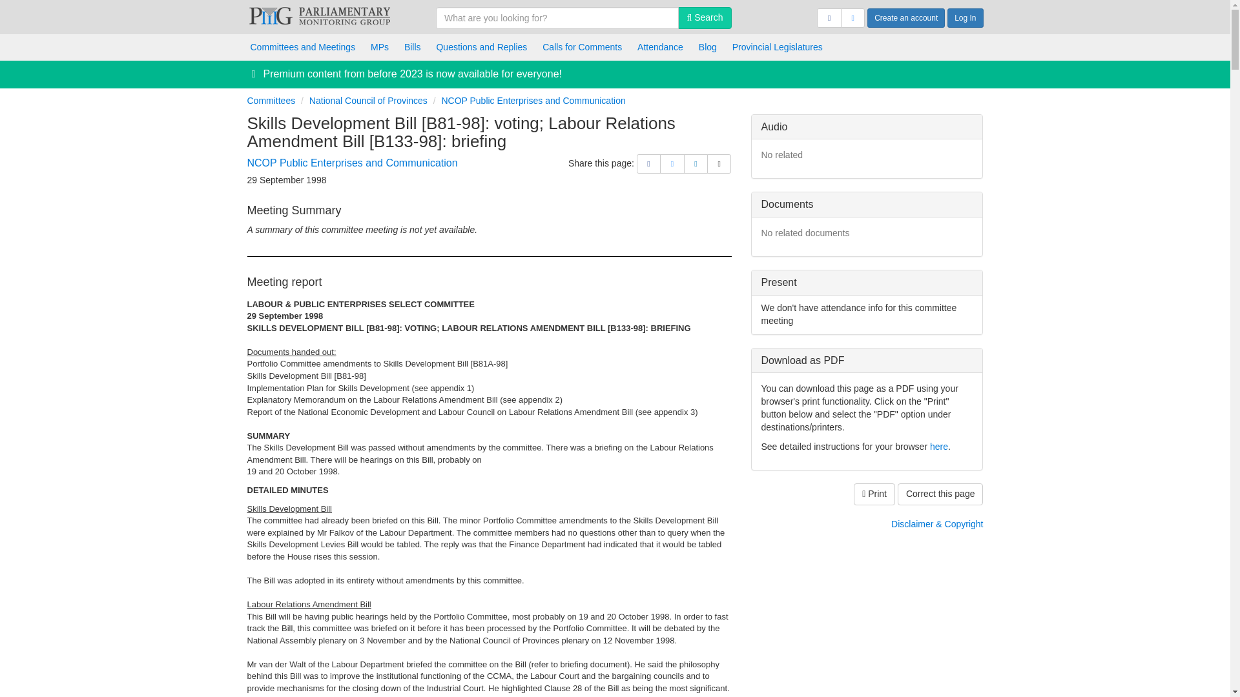 Image resolution: width=1240 pixels, height=697 pixels. What do you see at coordinates (705, 18) in the screenshot?
I see `Search` at bounding box center [705, 18].